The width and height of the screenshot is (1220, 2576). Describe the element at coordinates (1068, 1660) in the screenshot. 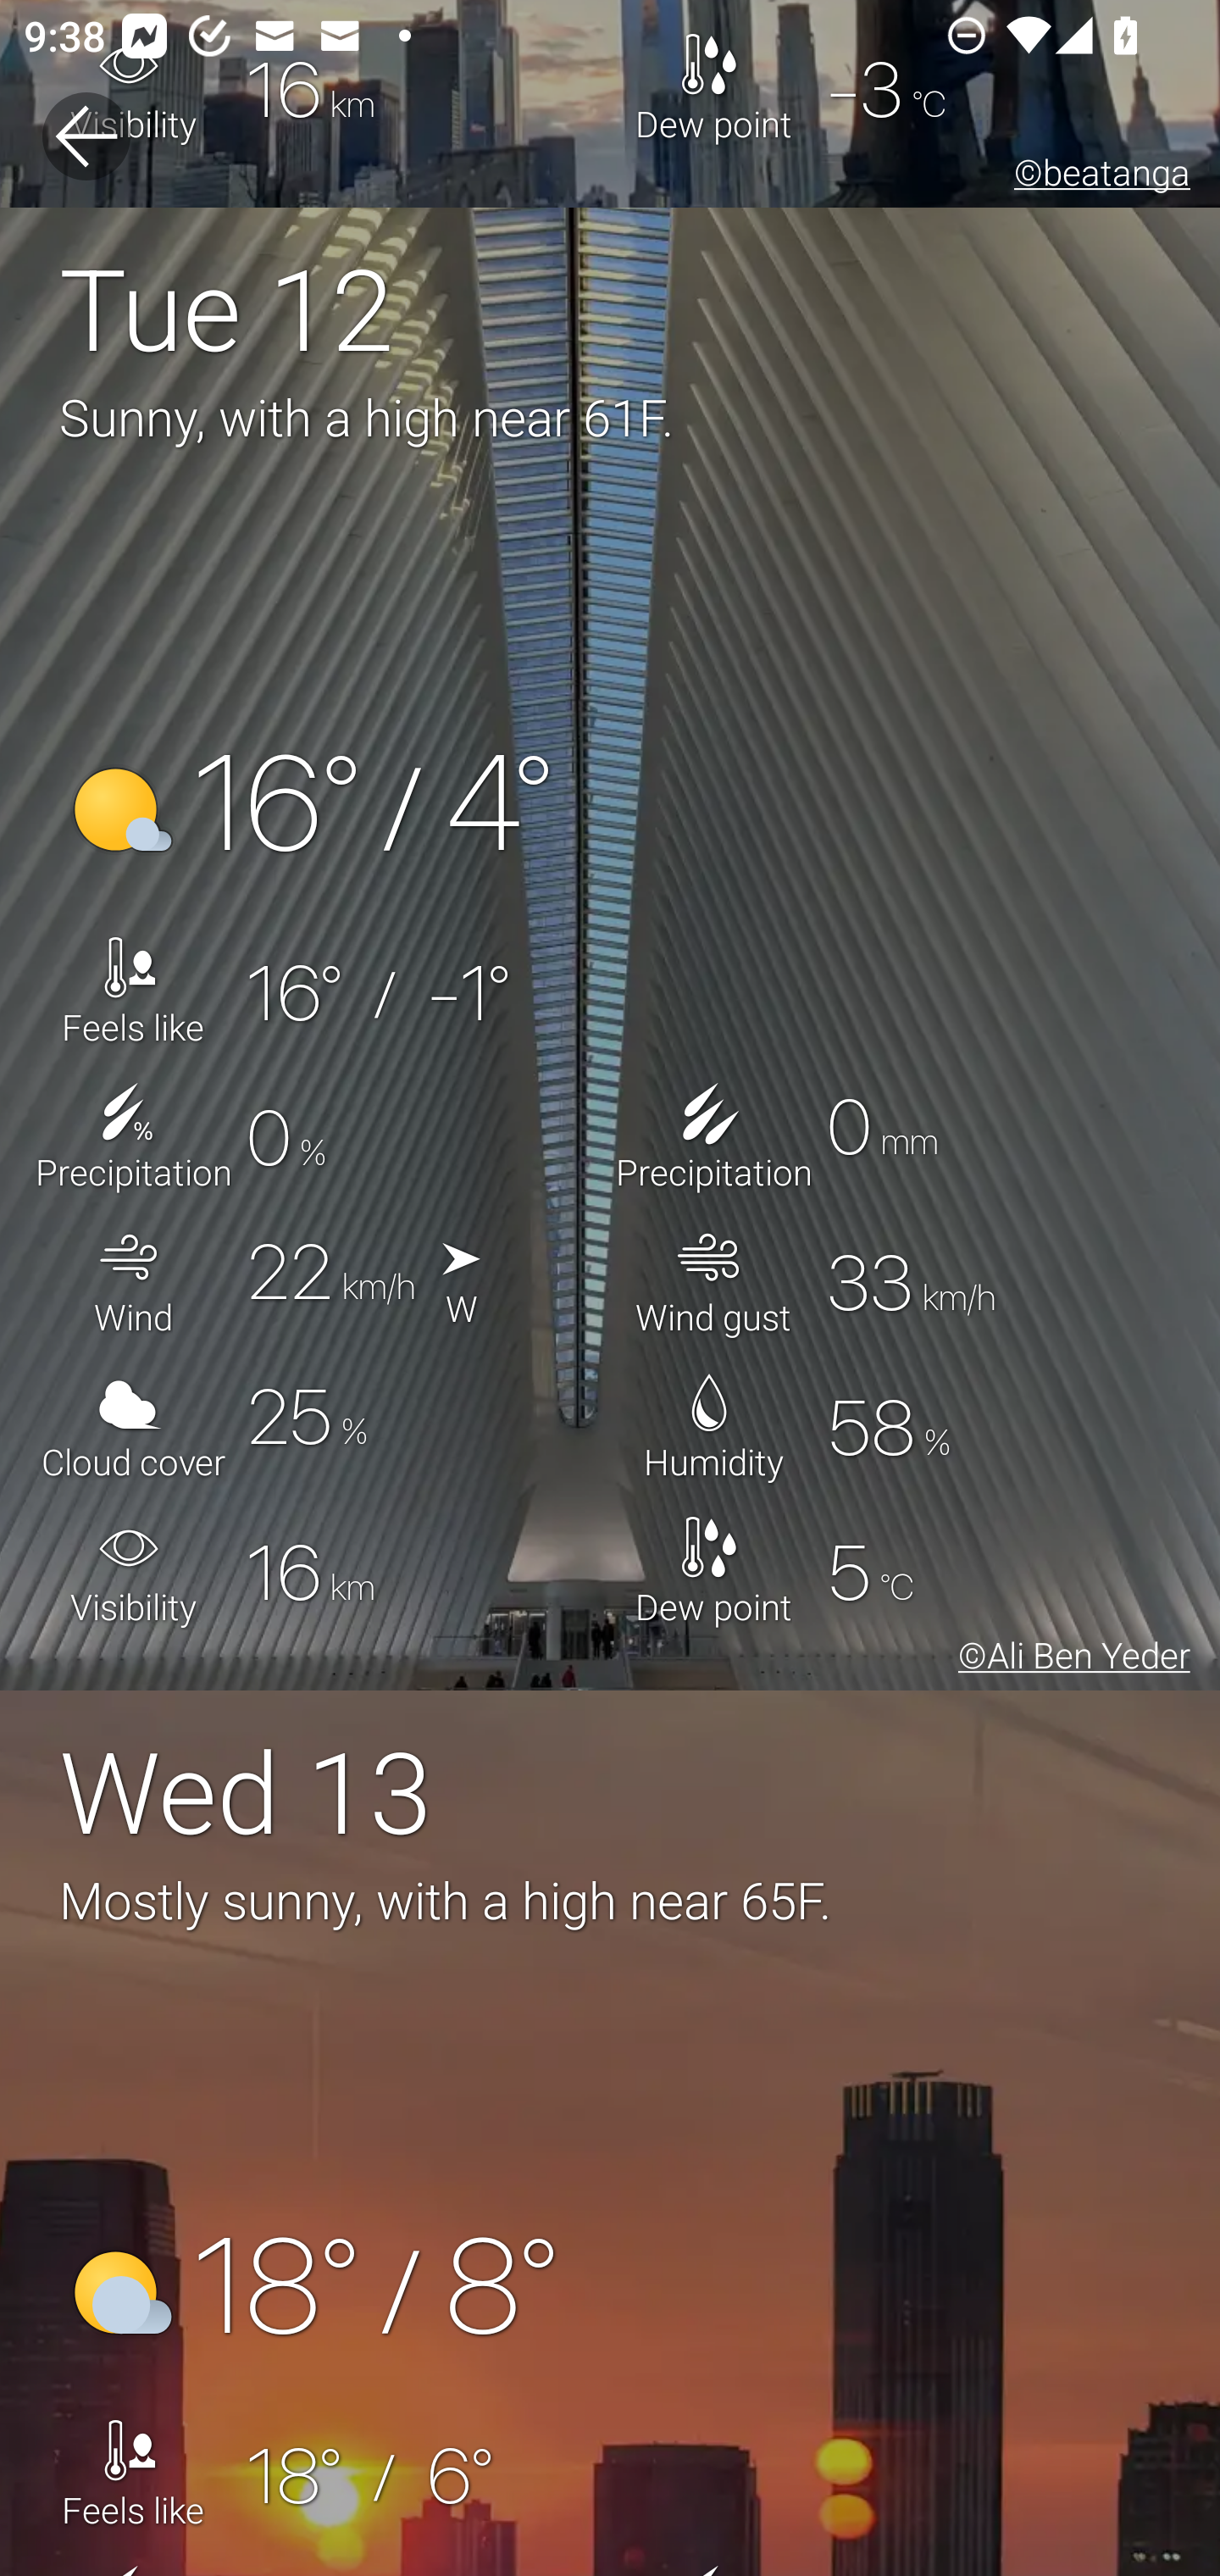

I see `©Ali Ben Yeder` at that location.